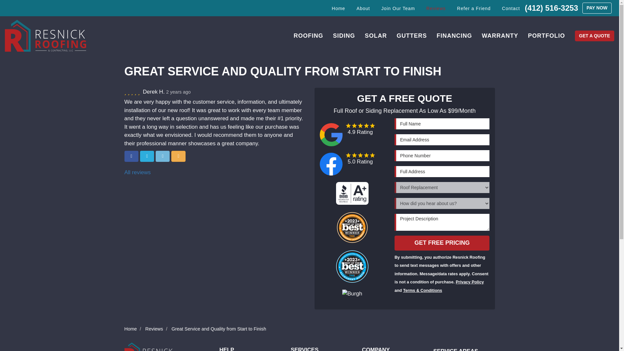  What do you see at coordinates (398, 8) in the screenshot?
I see `Join Our Team` at bounding box center [398, 8].